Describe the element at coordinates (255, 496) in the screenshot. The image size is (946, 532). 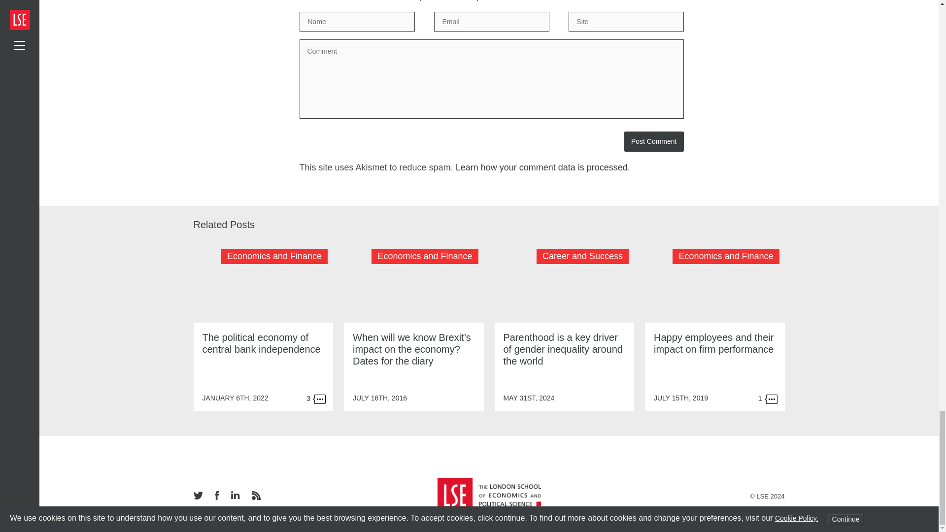
I see `rss` at that location.